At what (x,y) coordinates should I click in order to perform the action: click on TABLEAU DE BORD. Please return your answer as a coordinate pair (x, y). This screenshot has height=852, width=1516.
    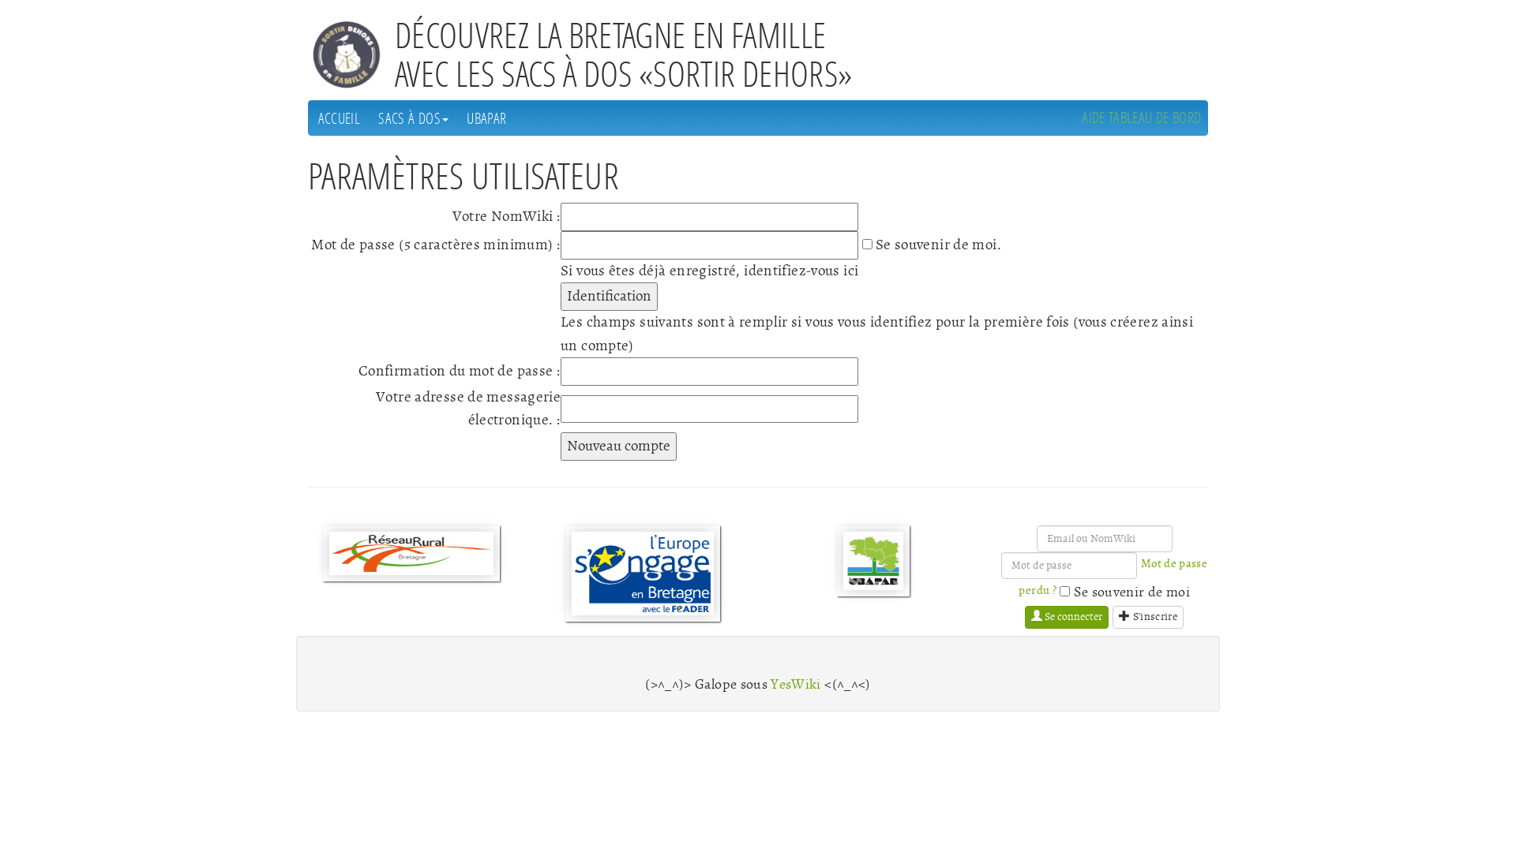
    Looking at the image, I should click on (1154, 117).